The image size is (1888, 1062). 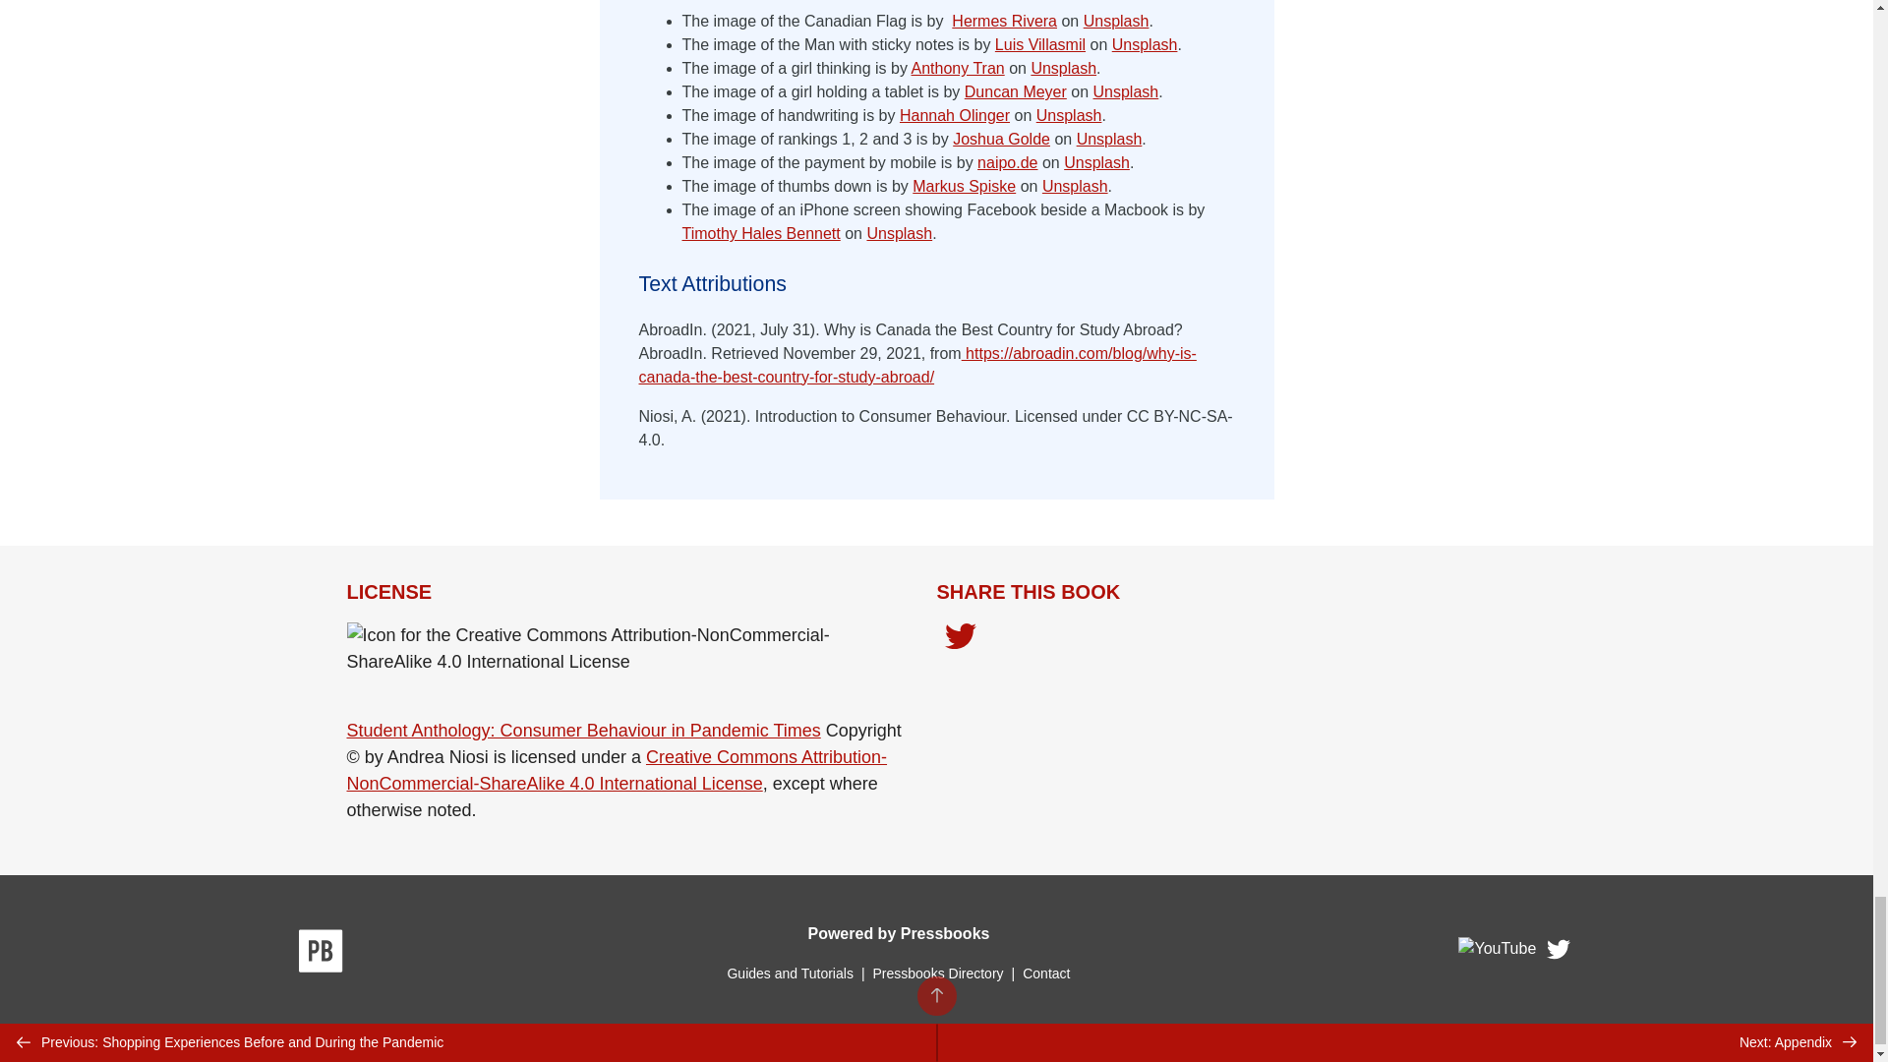 What do you see at coordinates (1040, 44) in the screenshot?
I see `Luis Villasmil` at bounding box center [1040, 44].